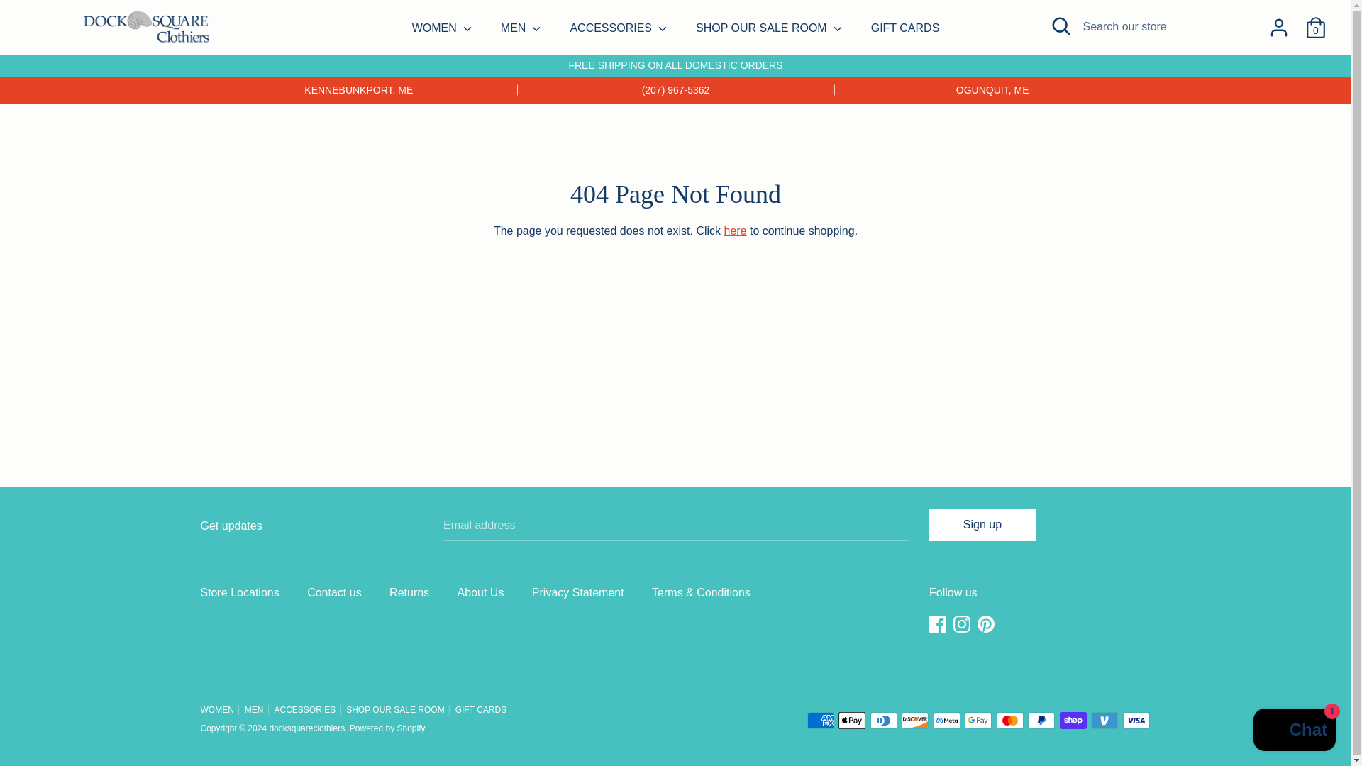  What do you see at coordinates (915, 721) in the screenshot?
I see `Discover` at bounding box center [915, 721].